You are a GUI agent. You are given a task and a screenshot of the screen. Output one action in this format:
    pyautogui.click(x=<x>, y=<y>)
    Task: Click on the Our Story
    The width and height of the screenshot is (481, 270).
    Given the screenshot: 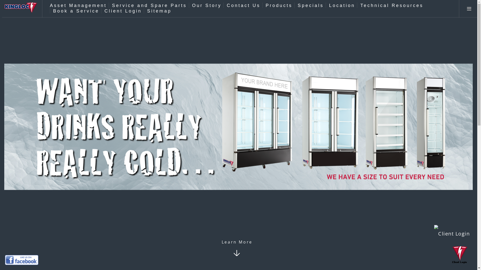 What is the action you would take?
    pyautogui.click(x=207, y=5)
    